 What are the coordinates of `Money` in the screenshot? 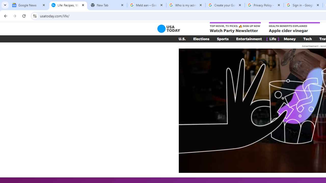 It's located at (290, 39).